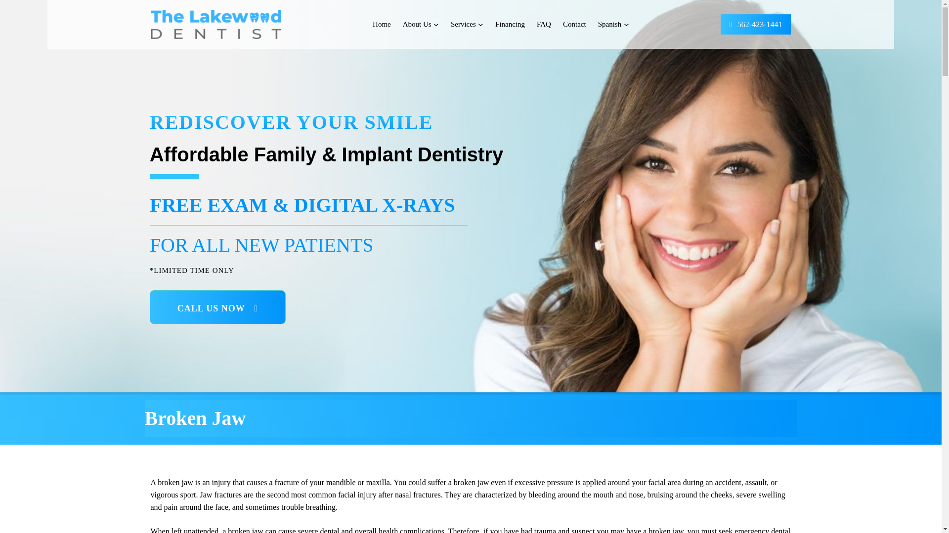 The width and height of the screenshot is (949, 533). Describe the element at coordinates (417, 25) in the screenshot. I see `About Us` at that location.